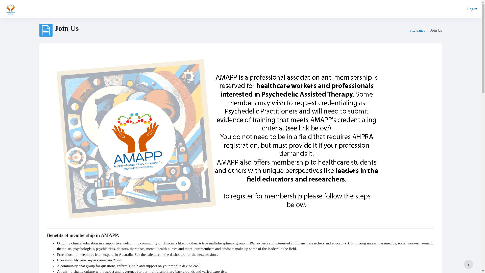  Describe the element at coordinates (472, 9) in the screenshot. I see `Log in` at that location.